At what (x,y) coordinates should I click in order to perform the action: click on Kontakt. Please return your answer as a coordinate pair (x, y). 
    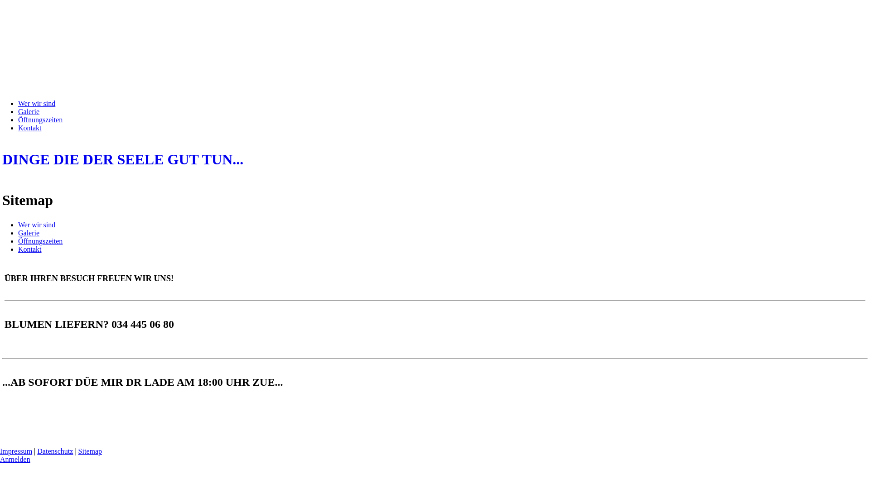
    Looking at the image, I should click on (30, 128).